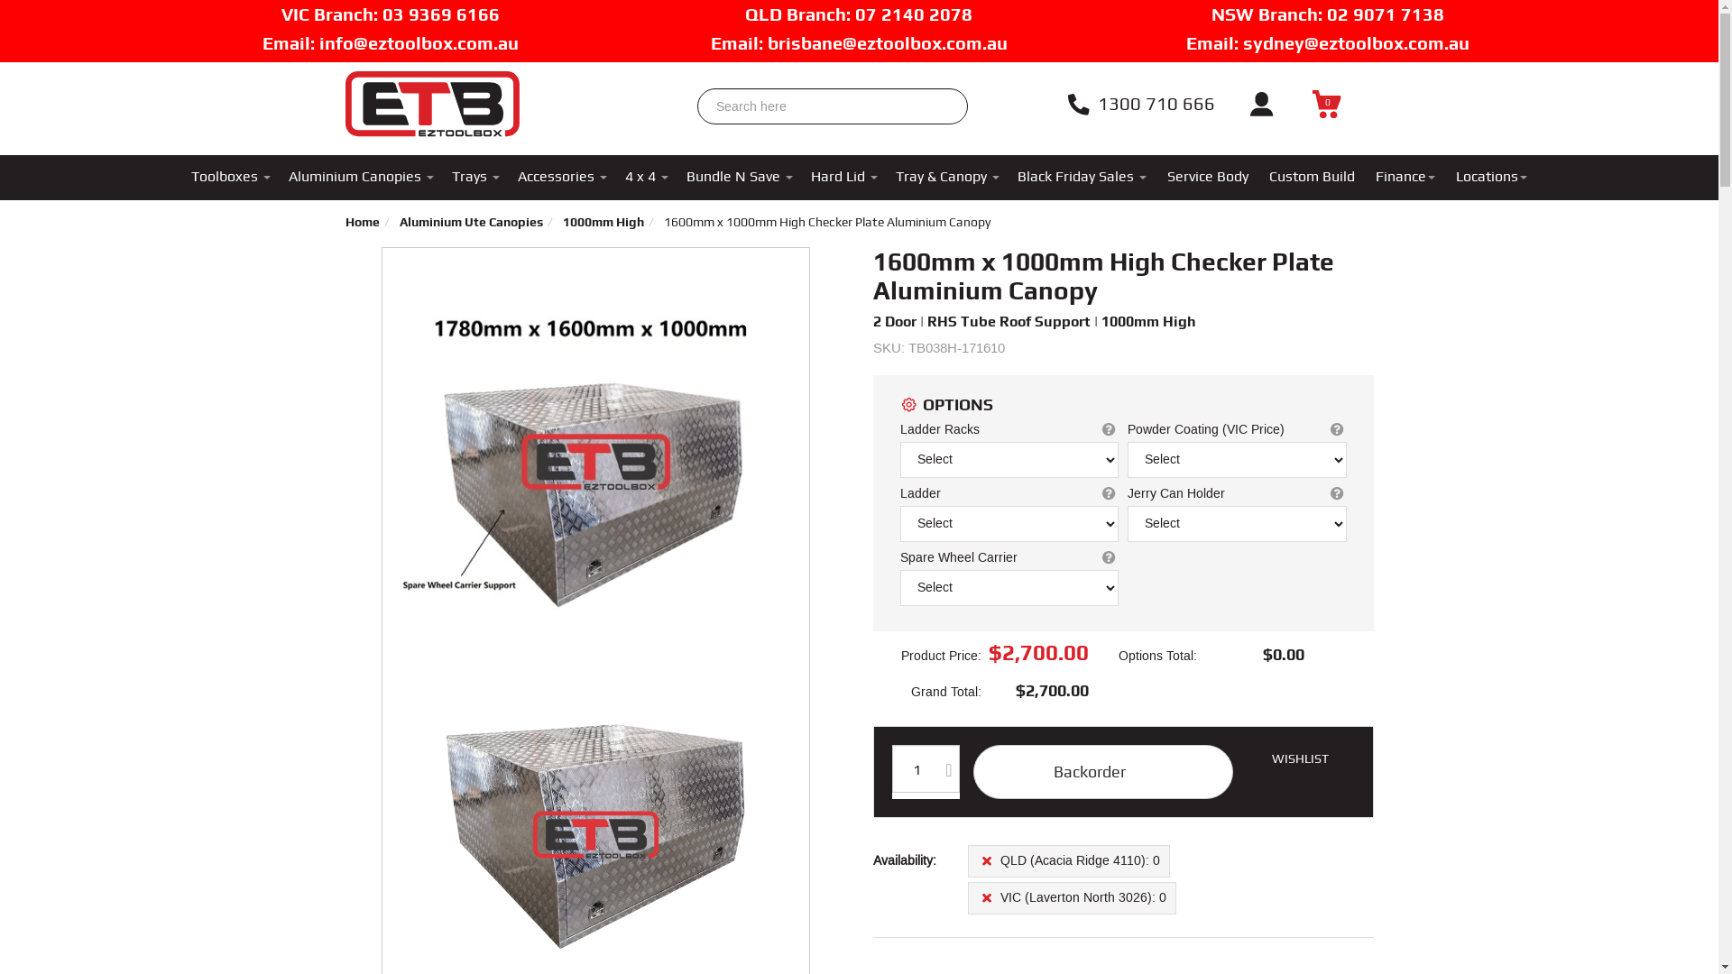 The image size is (1732, 974). Describe the element at coordinates (647, 178) in the screenshot. I see `4 x 4` at that location.